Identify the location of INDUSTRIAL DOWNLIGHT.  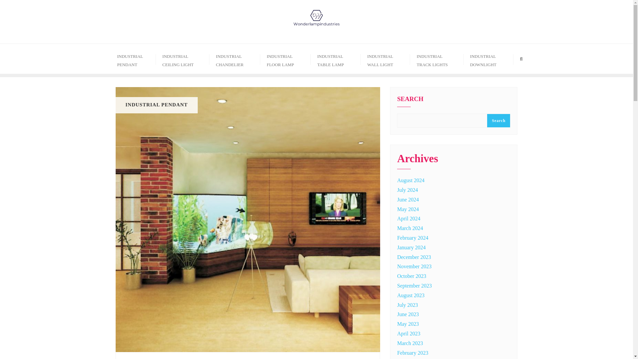
(488, 59).